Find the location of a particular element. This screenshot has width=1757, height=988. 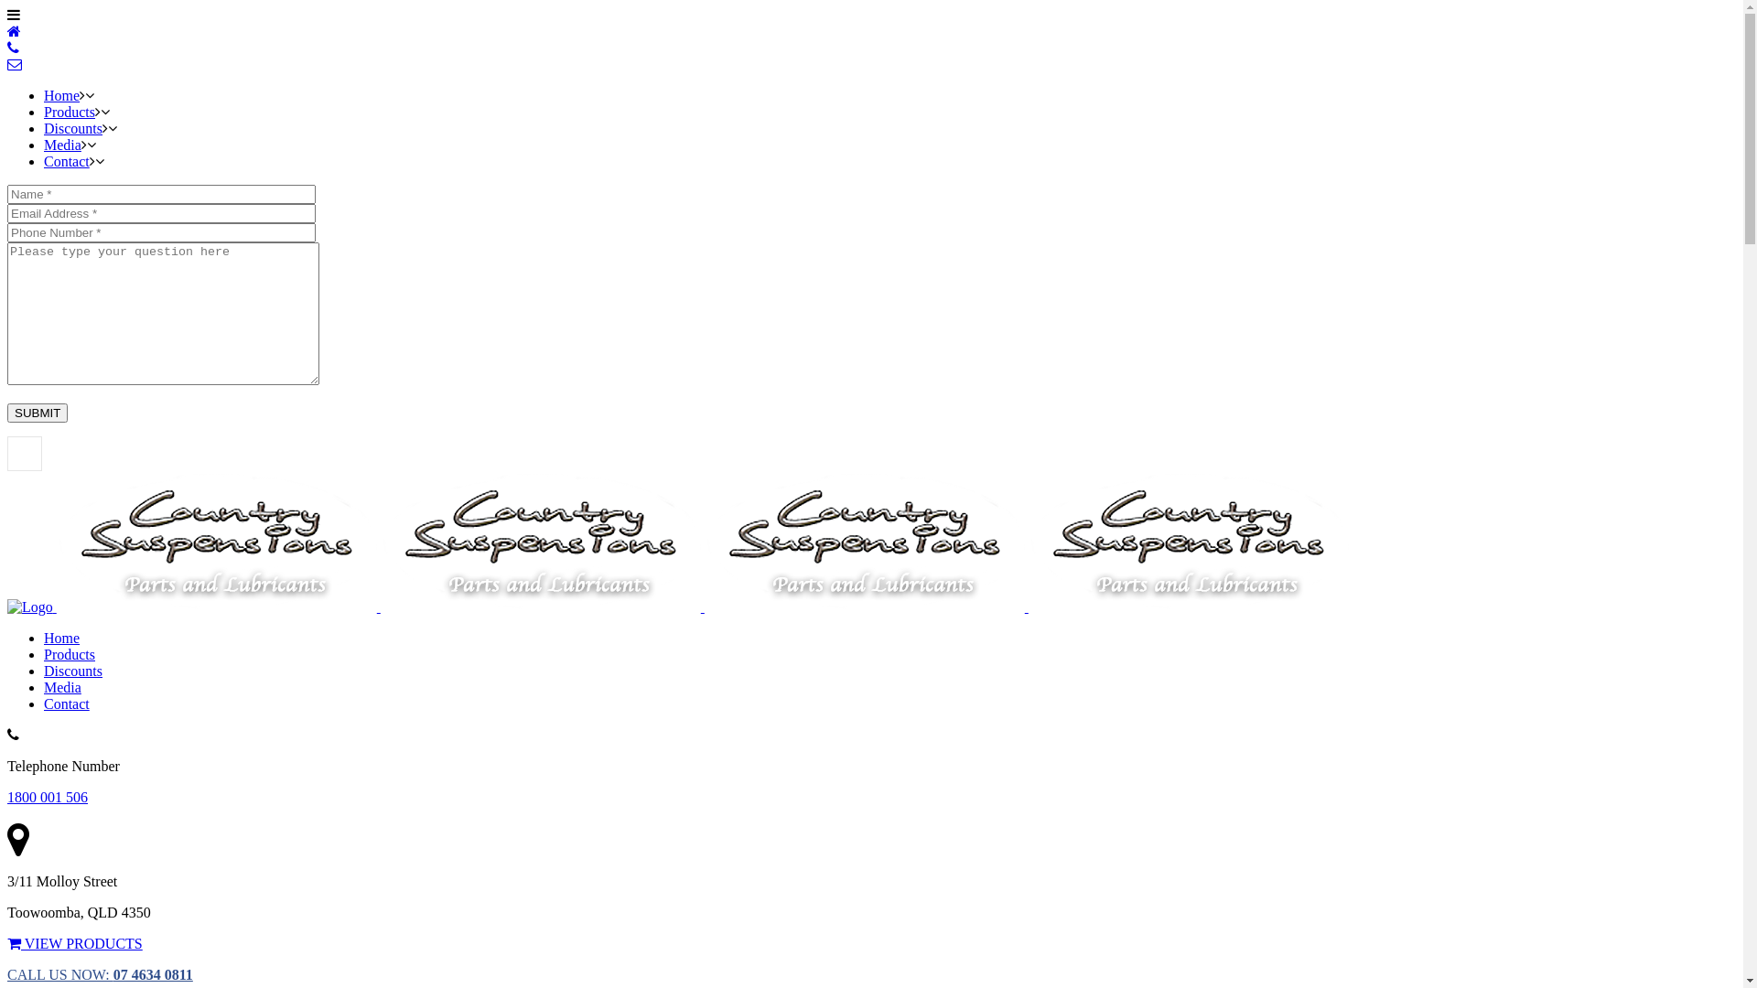

CALL US NOW: 07 4634 0811 is located at coordinates (101, 975).